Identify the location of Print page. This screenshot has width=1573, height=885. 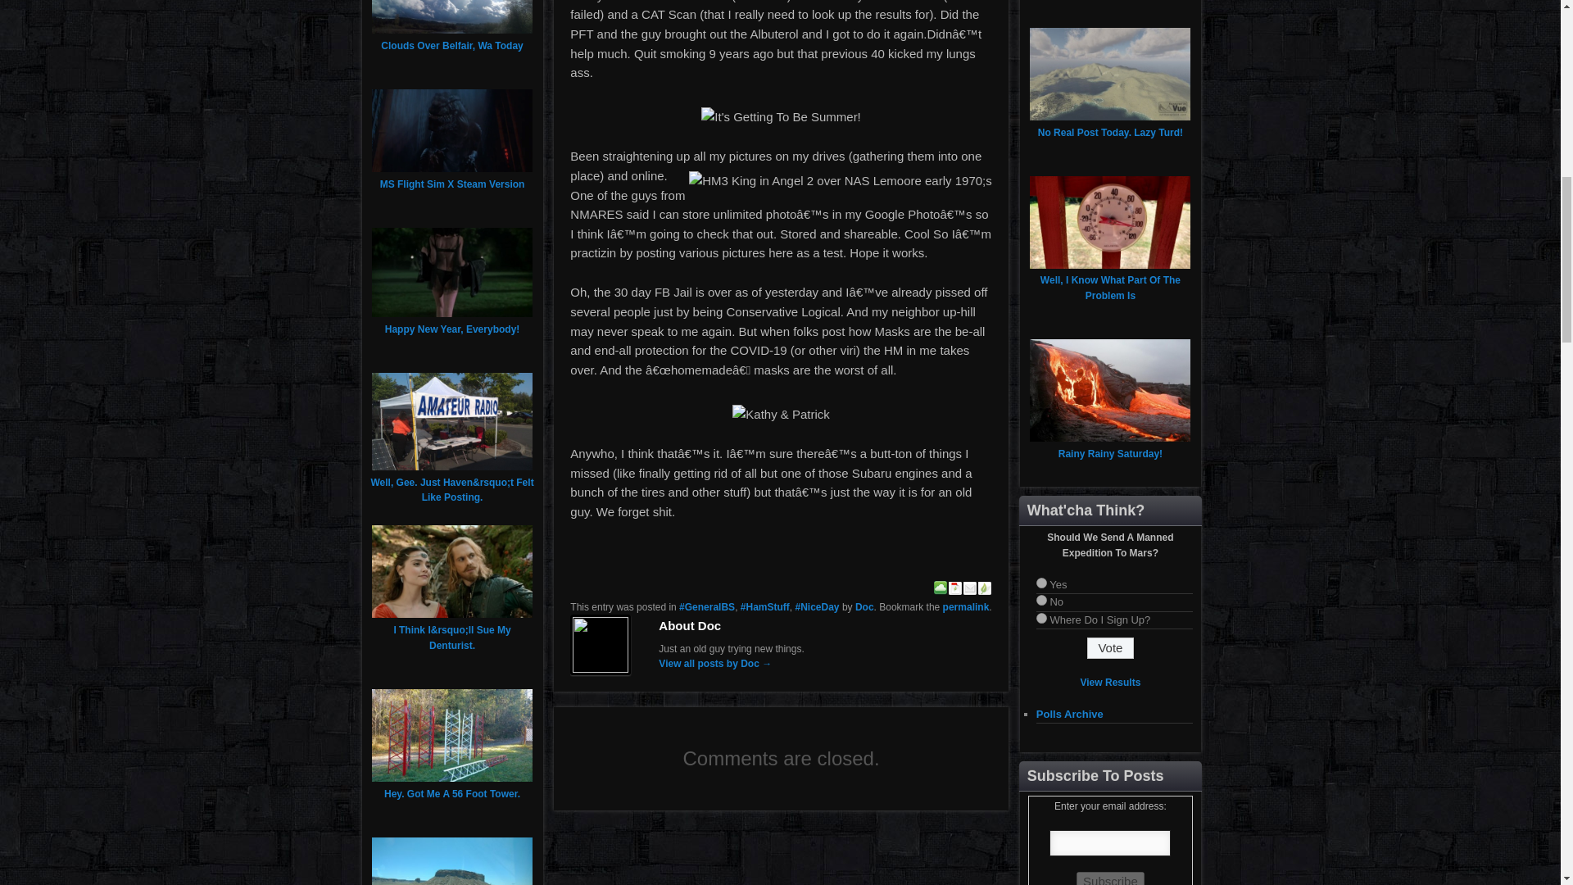
(985, 590).